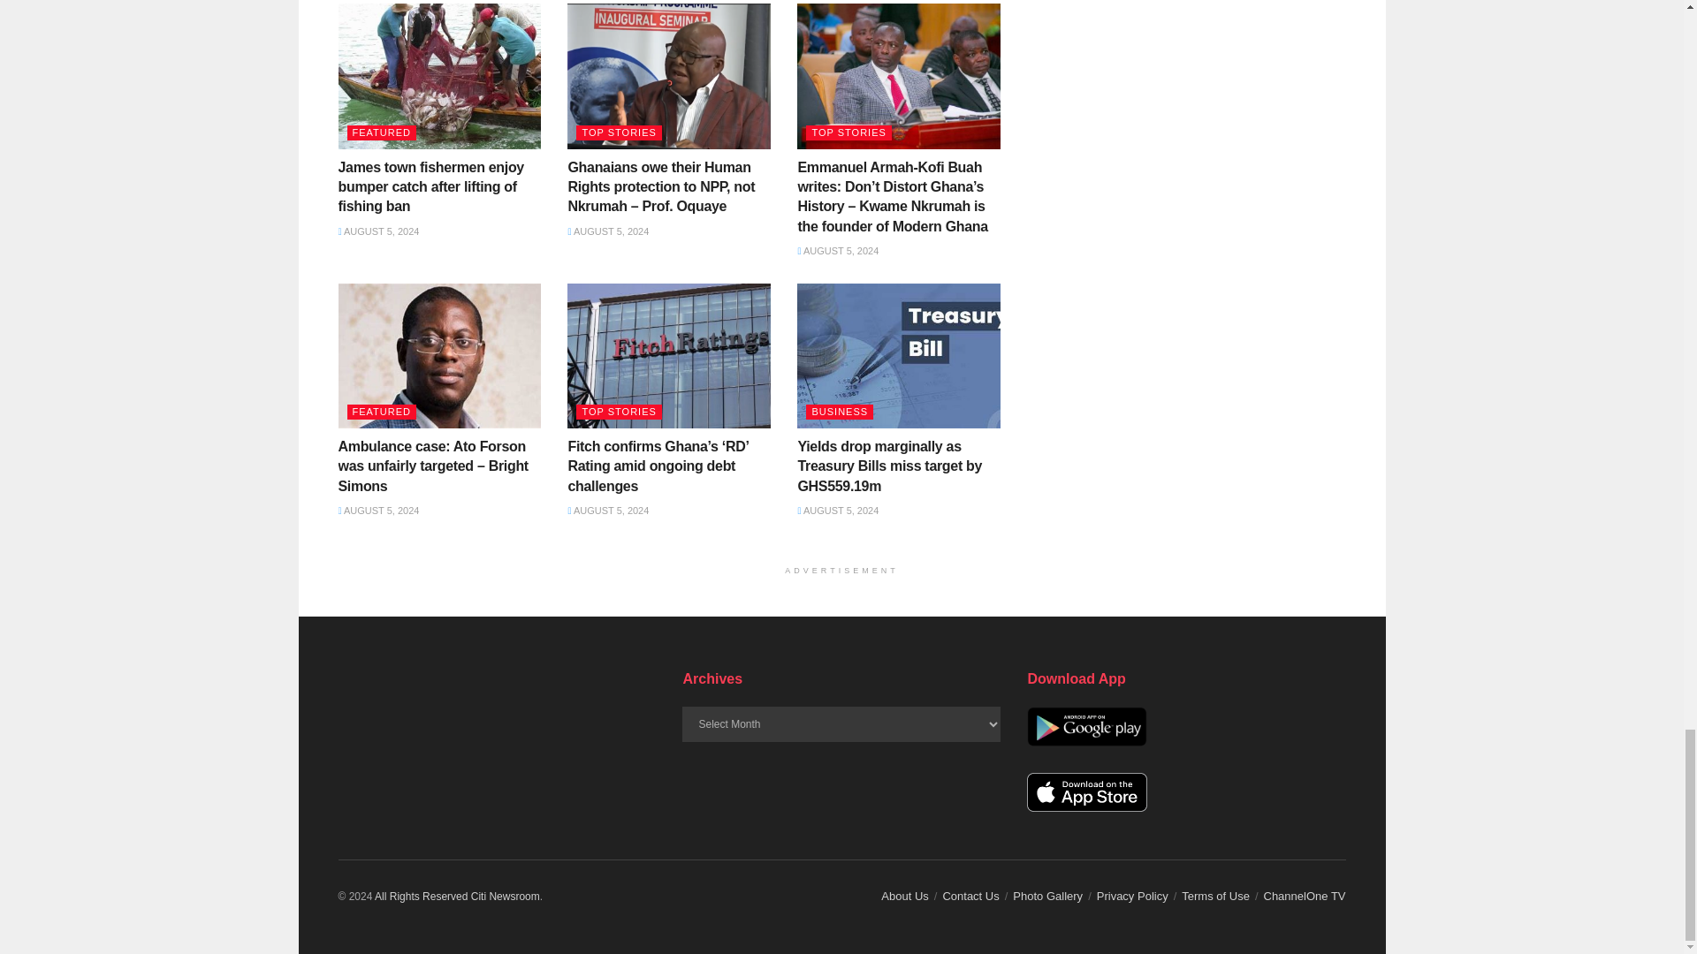 Image resolution: width=1697 pixels, height=954 pixels. What do you see at coordinates (1086, 792) in the screenshot?
I see `App Store` at bounding box center [1086, 792].